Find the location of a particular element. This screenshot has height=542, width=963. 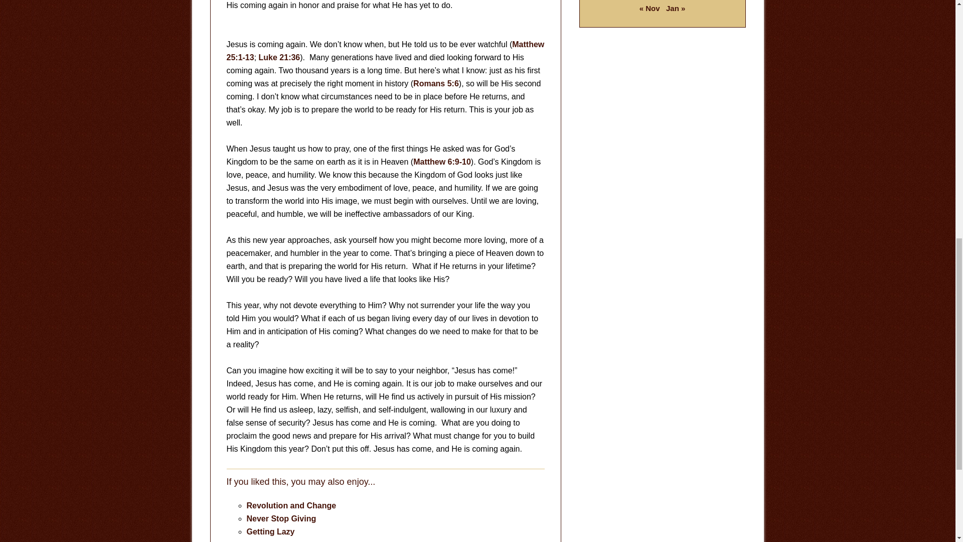

Romans 5:6 is located at coordinates (436, 83).